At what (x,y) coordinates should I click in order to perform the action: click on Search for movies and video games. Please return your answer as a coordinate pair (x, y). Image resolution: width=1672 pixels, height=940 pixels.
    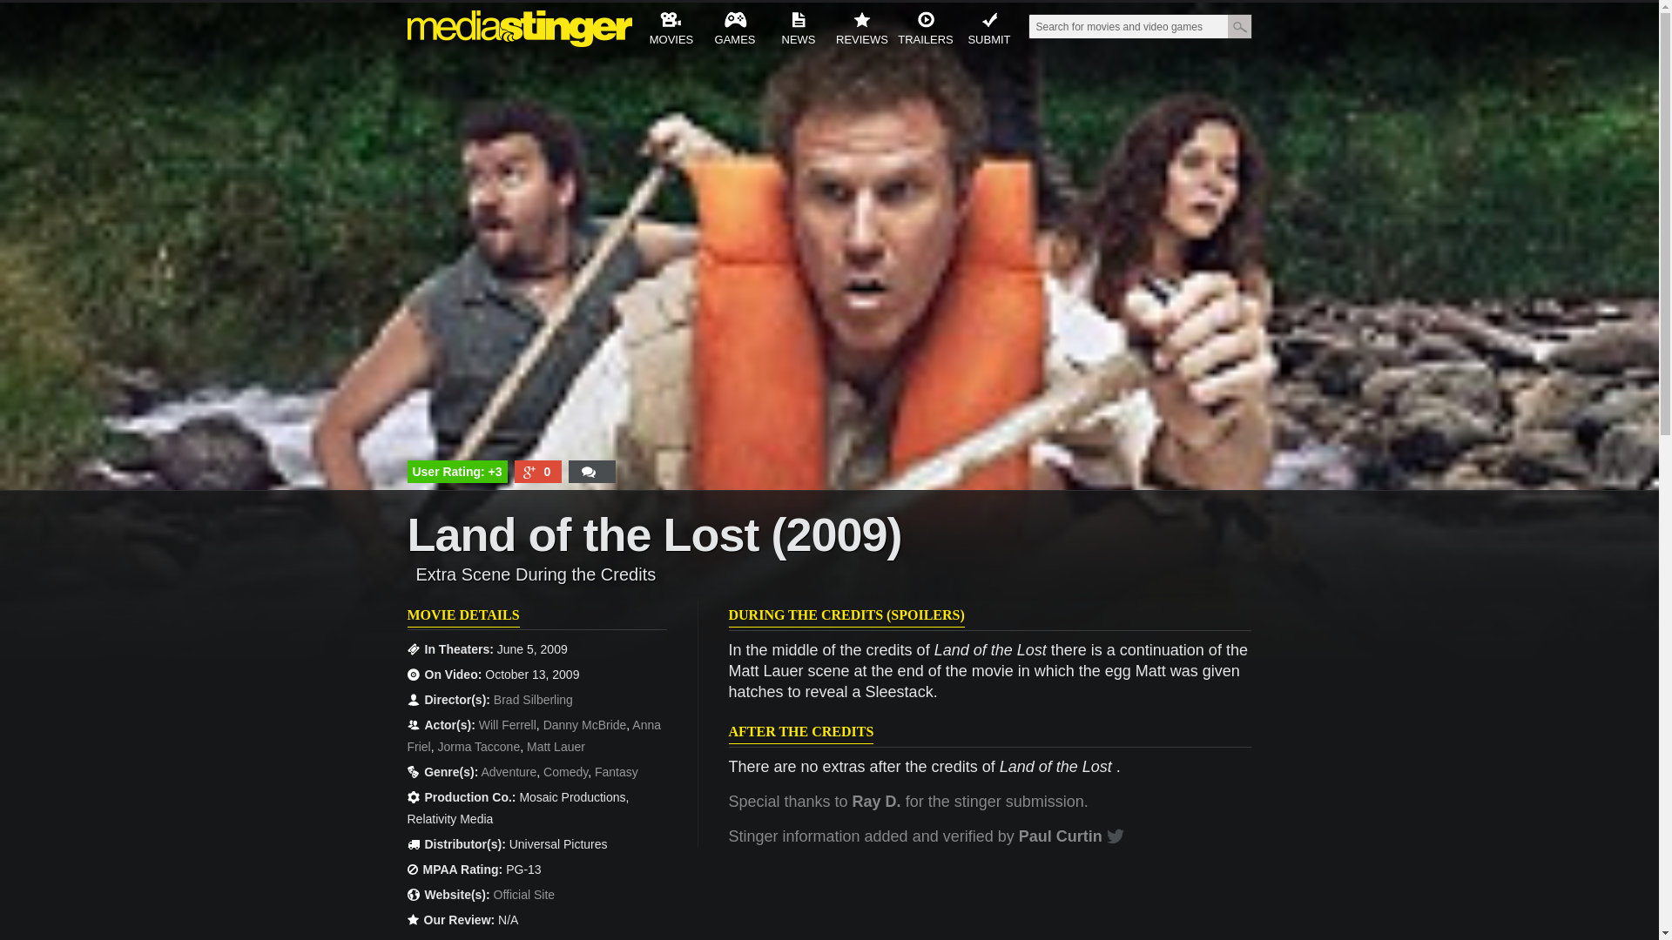
    Looking at the image, I should click on (1127, 27).